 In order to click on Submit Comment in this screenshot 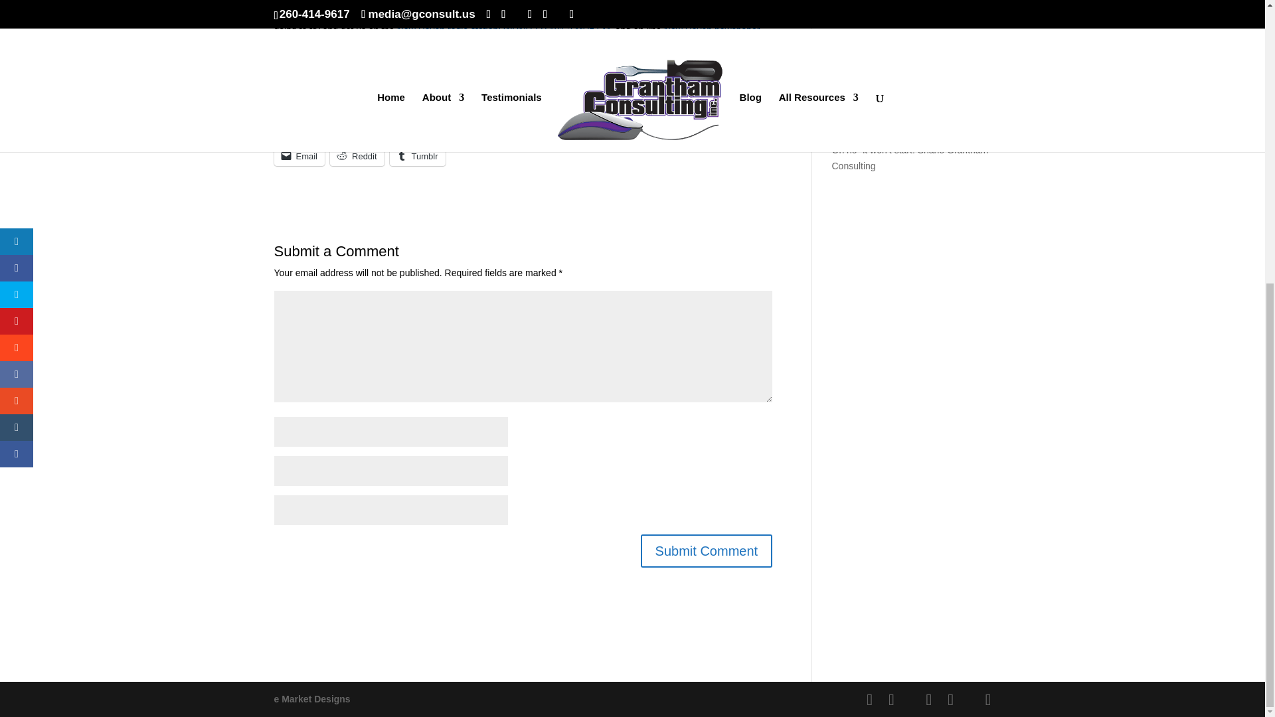, I will do `click(707, 551)`.